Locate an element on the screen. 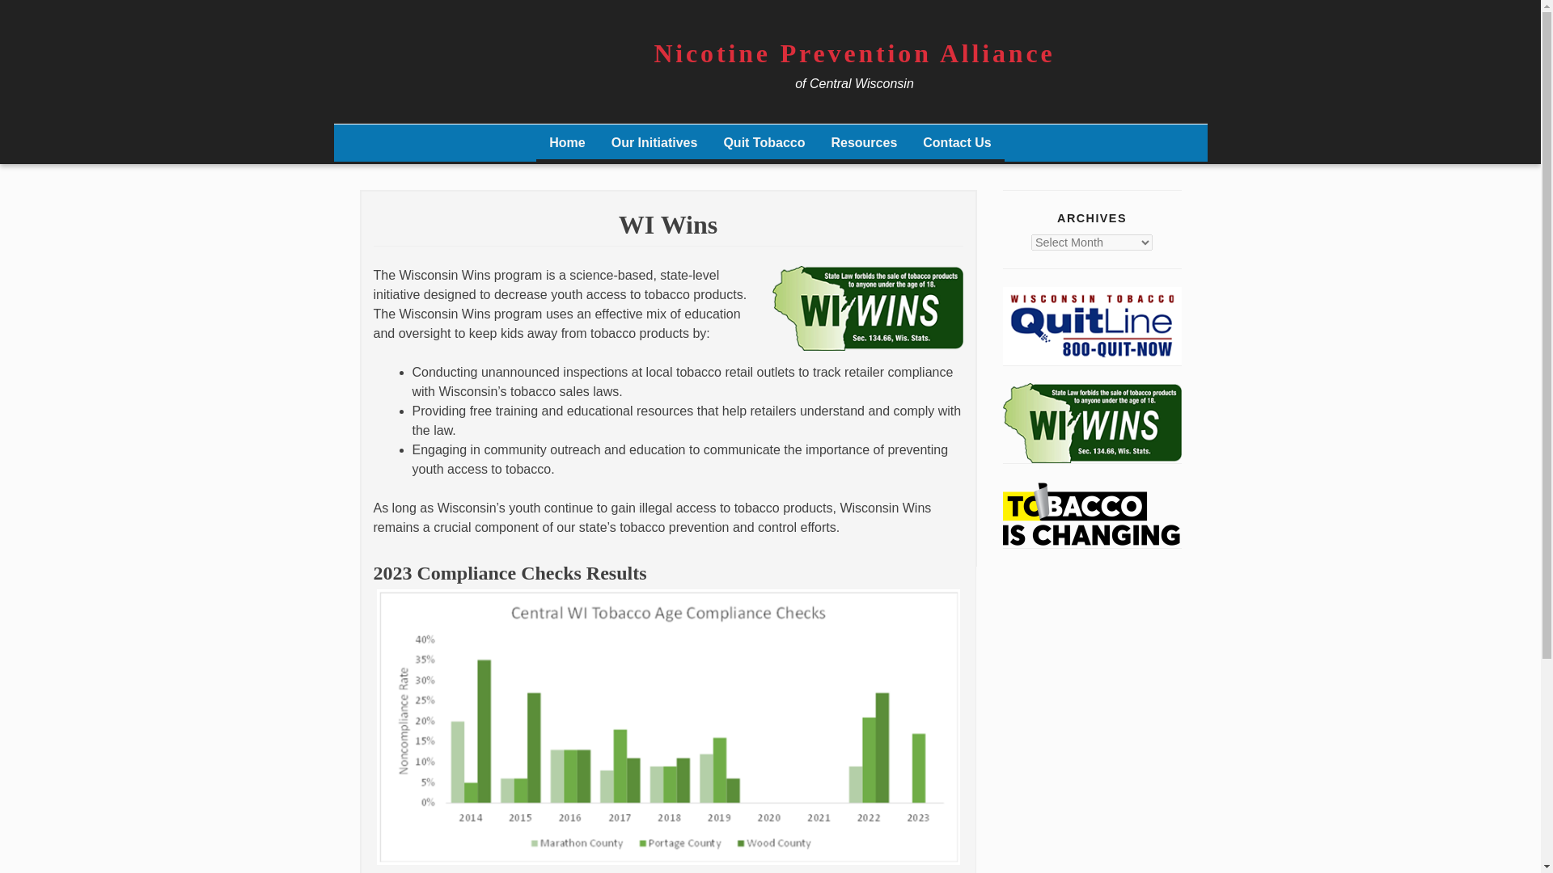  Quit Tobacco is located at coordinates (764, 144).